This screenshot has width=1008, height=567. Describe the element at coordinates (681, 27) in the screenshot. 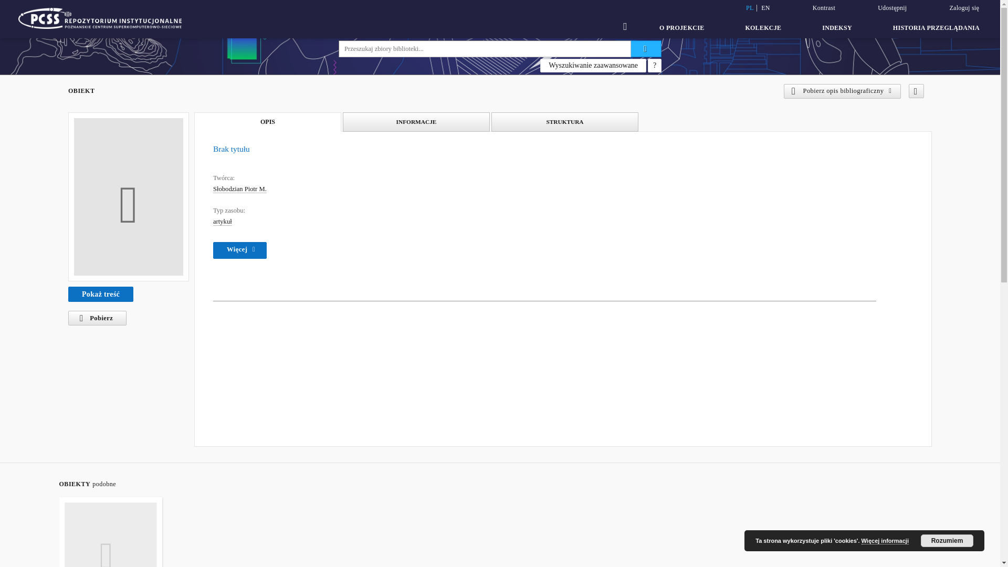

I see `O PROJEKCIE` at that location.